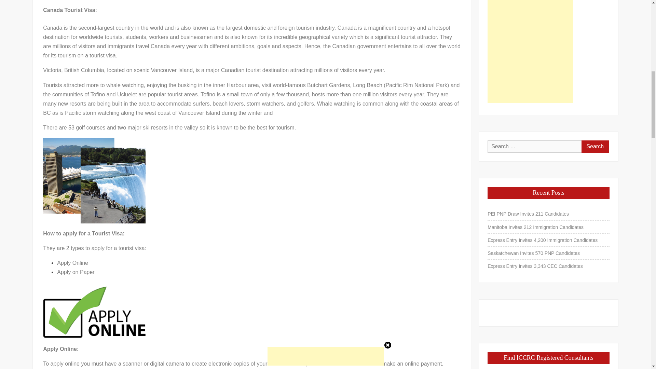 The image size is (656, 369). Describe the element at coordinates (595, 147) in the screenshot. I see `Search` at that location.